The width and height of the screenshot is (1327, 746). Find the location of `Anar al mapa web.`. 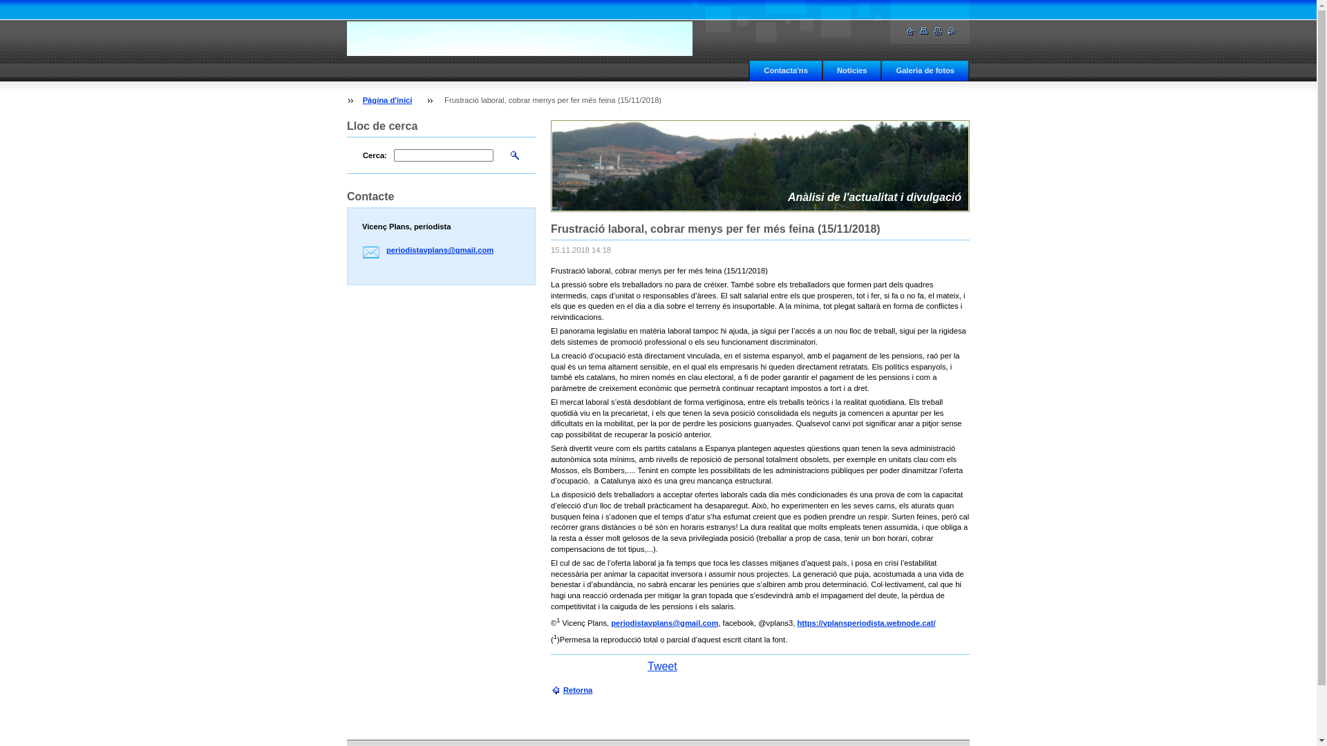

Anar al mapa web. is located at coordinates (924, 32).